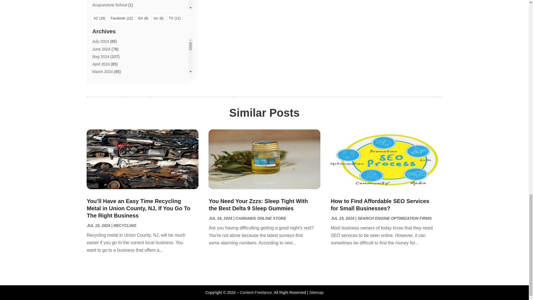 The height and width of the screenshot is (300, 533). Describe the element at coordinates (98, 65) in the screenshot. I see `Aircraft` at that location.